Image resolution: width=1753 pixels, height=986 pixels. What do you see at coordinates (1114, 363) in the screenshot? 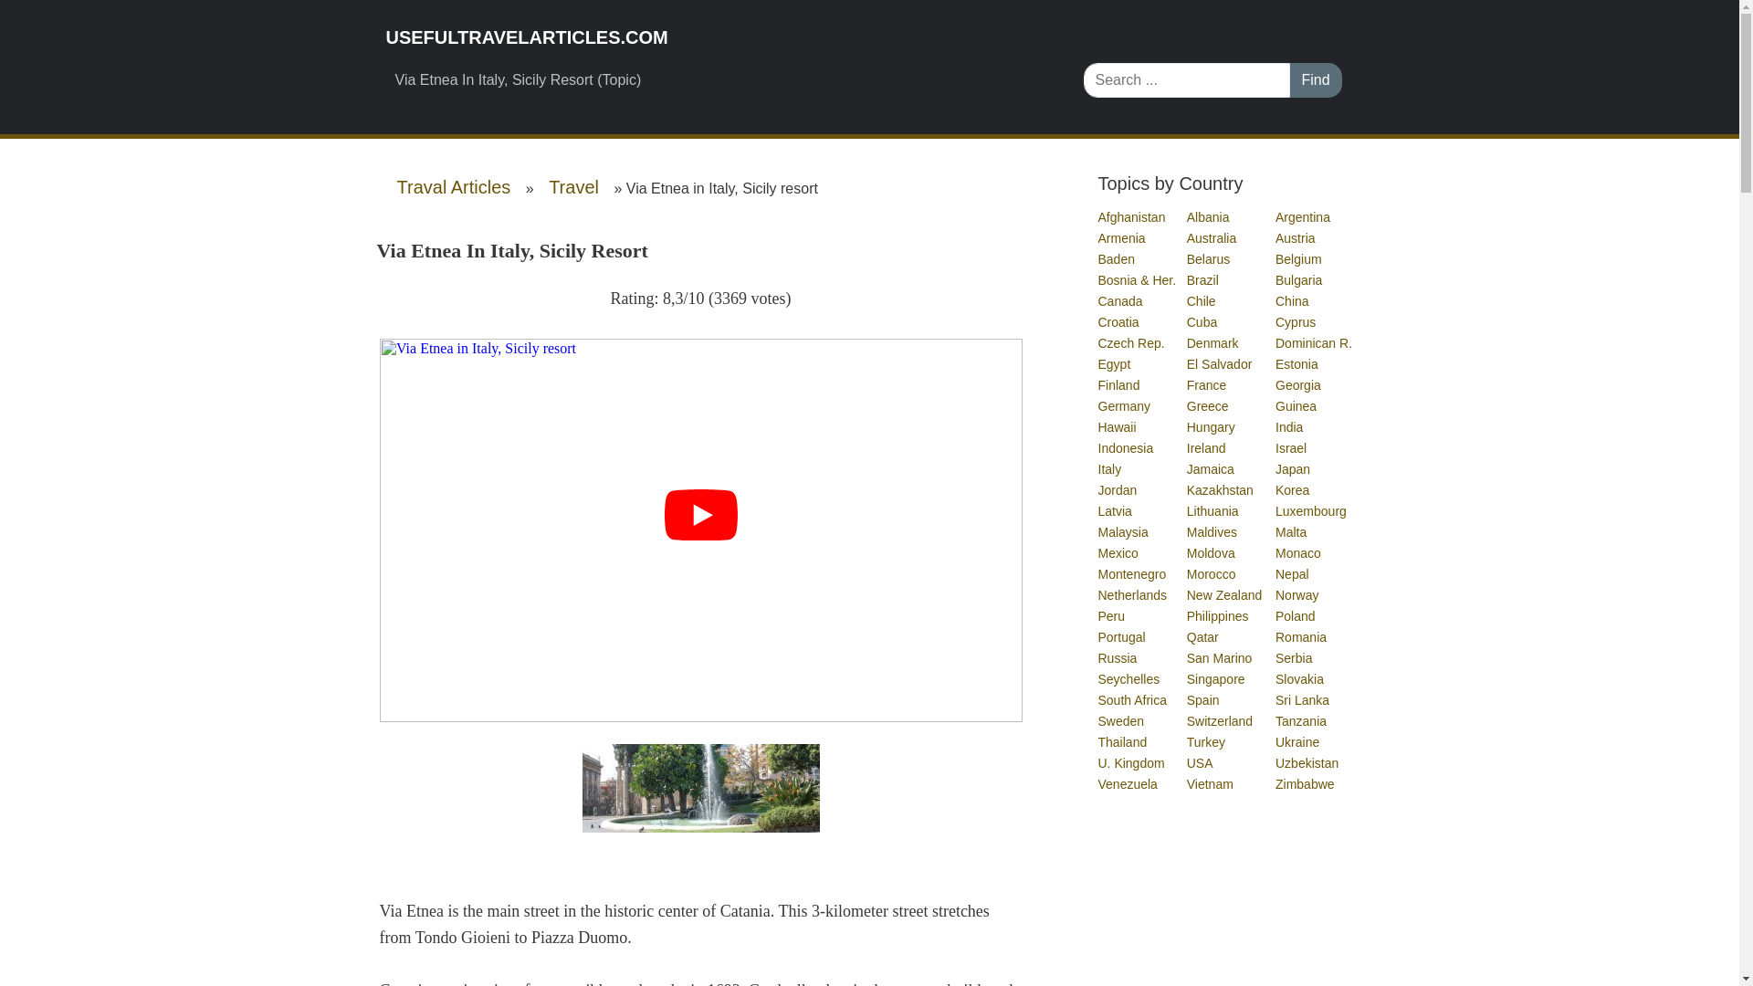
I see `Egypt` at bounding box center [1114, 363].